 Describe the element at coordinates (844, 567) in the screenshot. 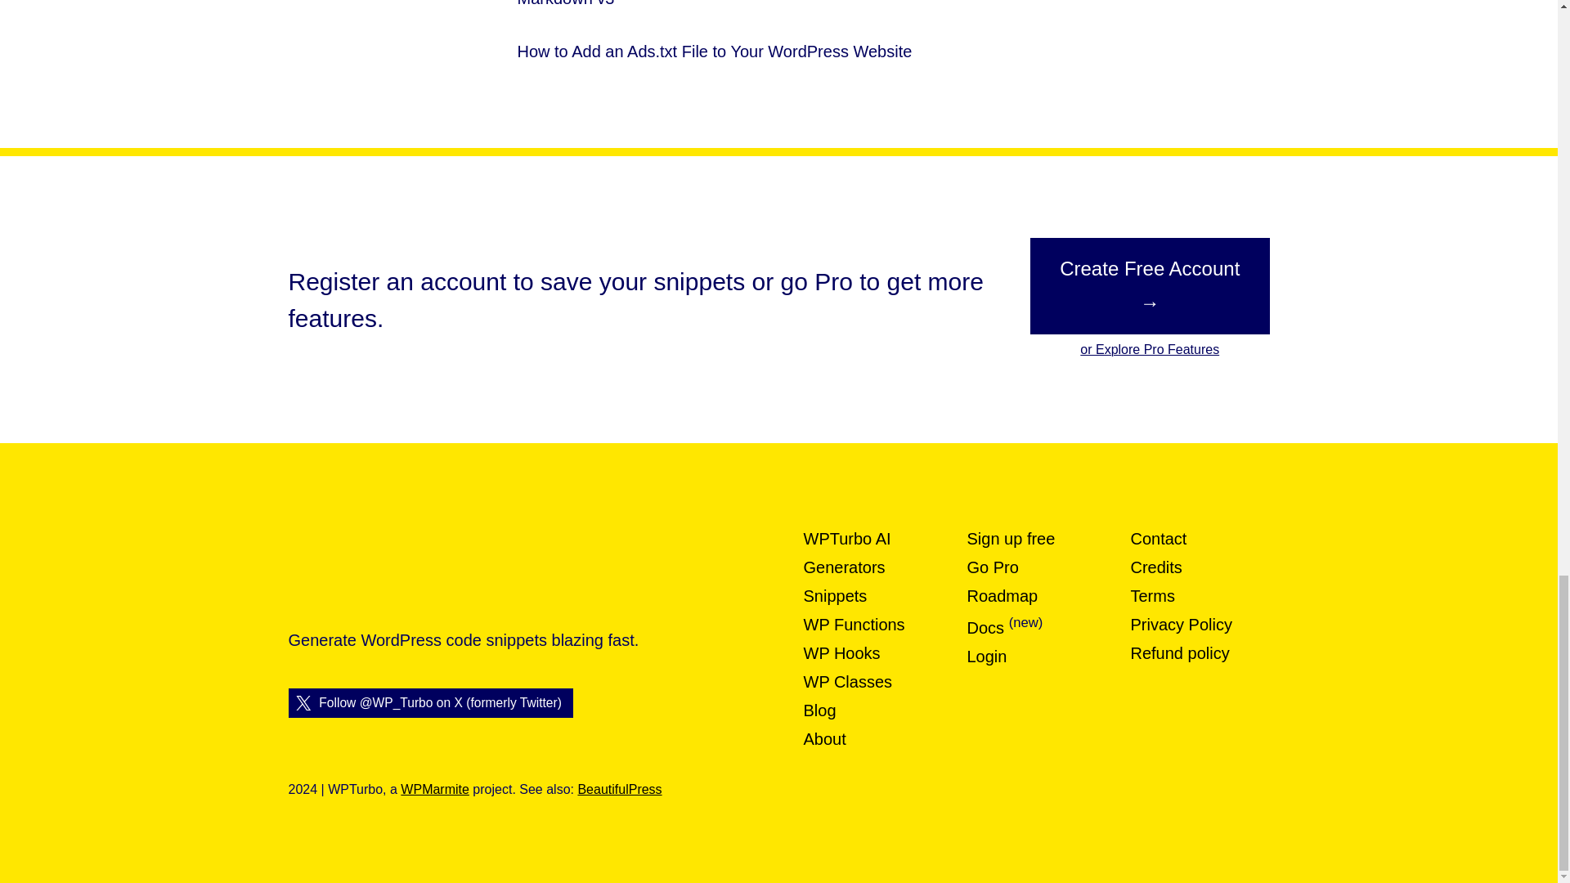

I see `Generators` at that location.